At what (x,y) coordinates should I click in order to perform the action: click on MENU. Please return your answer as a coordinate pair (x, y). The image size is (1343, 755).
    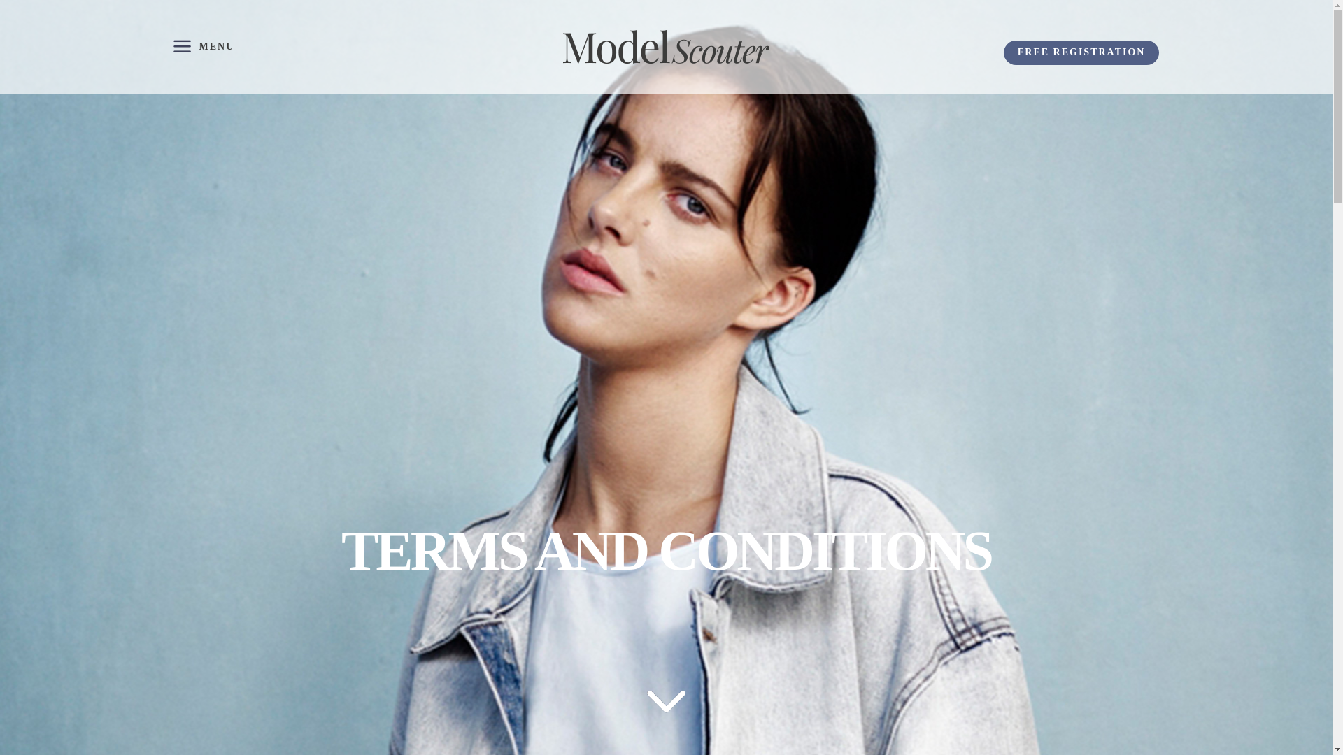
    Looking at the image, I should click on (204, 46).